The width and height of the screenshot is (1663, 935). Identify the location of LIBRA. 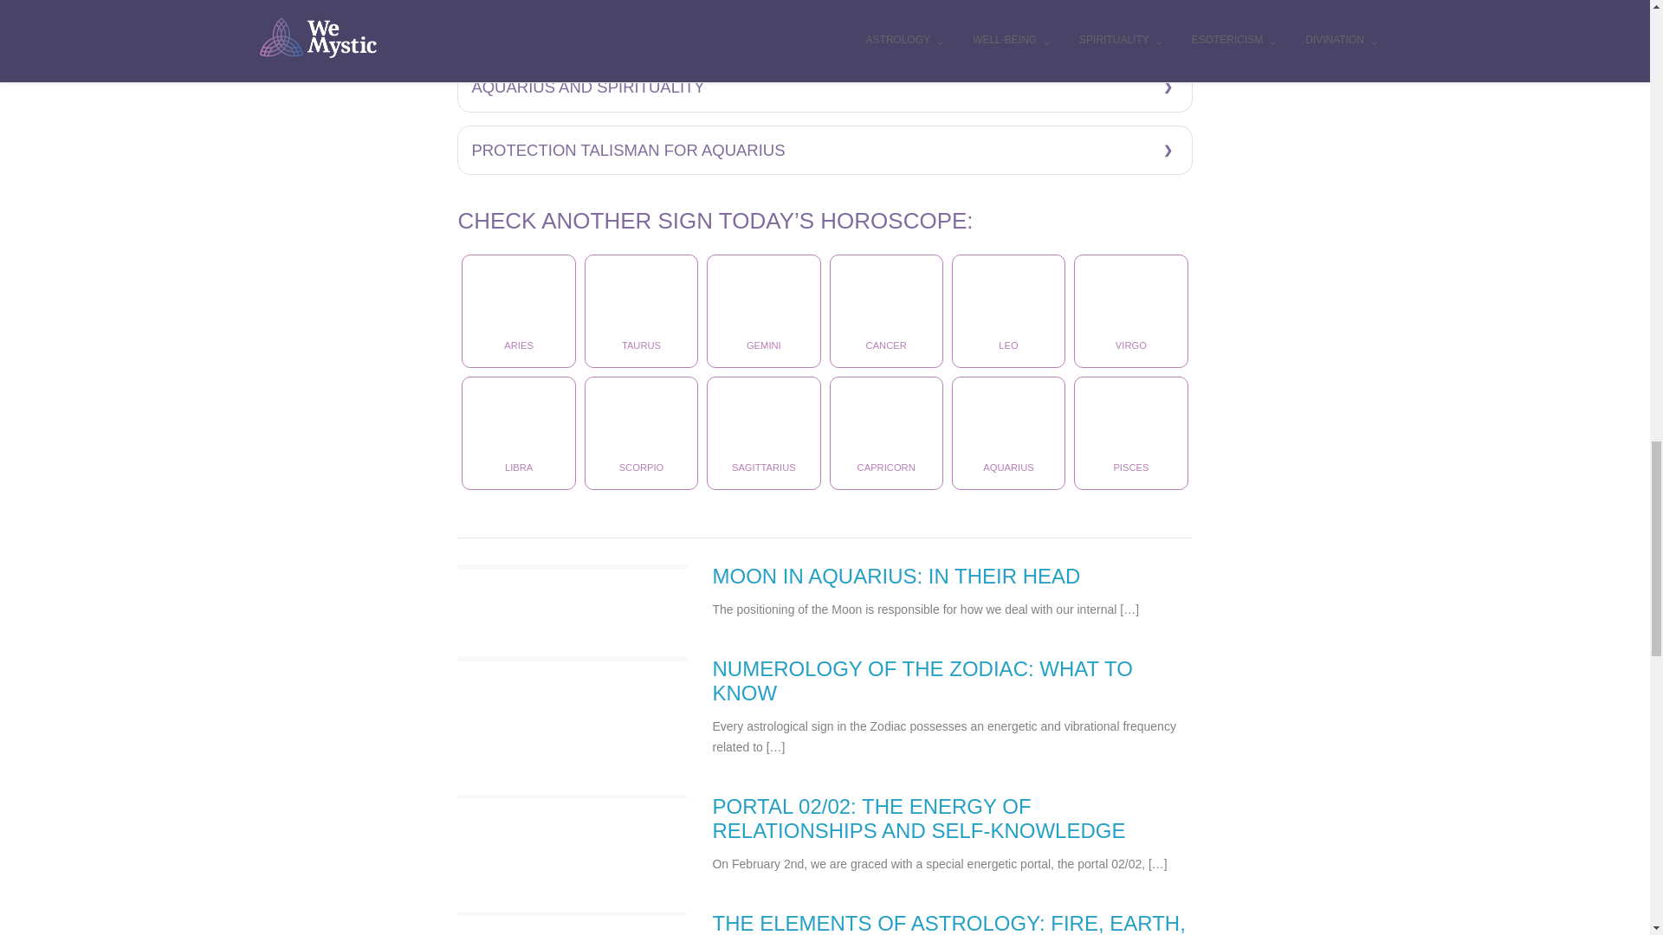
(518, 433).